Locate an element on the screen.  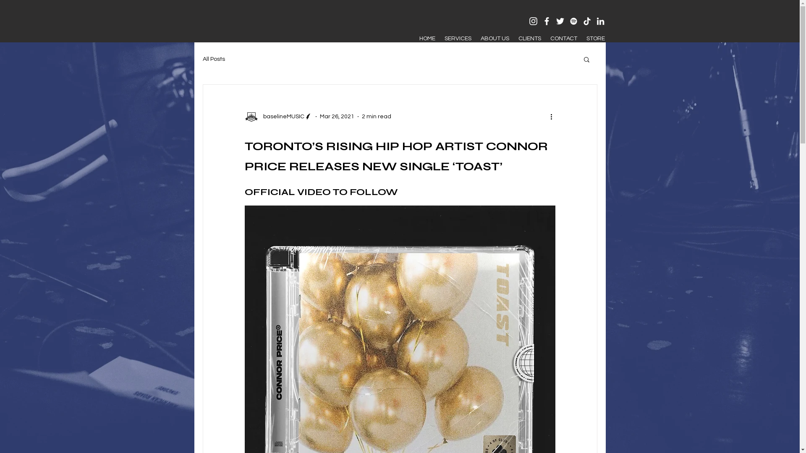
baselineMUSIC is located at coordinates (278, 117).